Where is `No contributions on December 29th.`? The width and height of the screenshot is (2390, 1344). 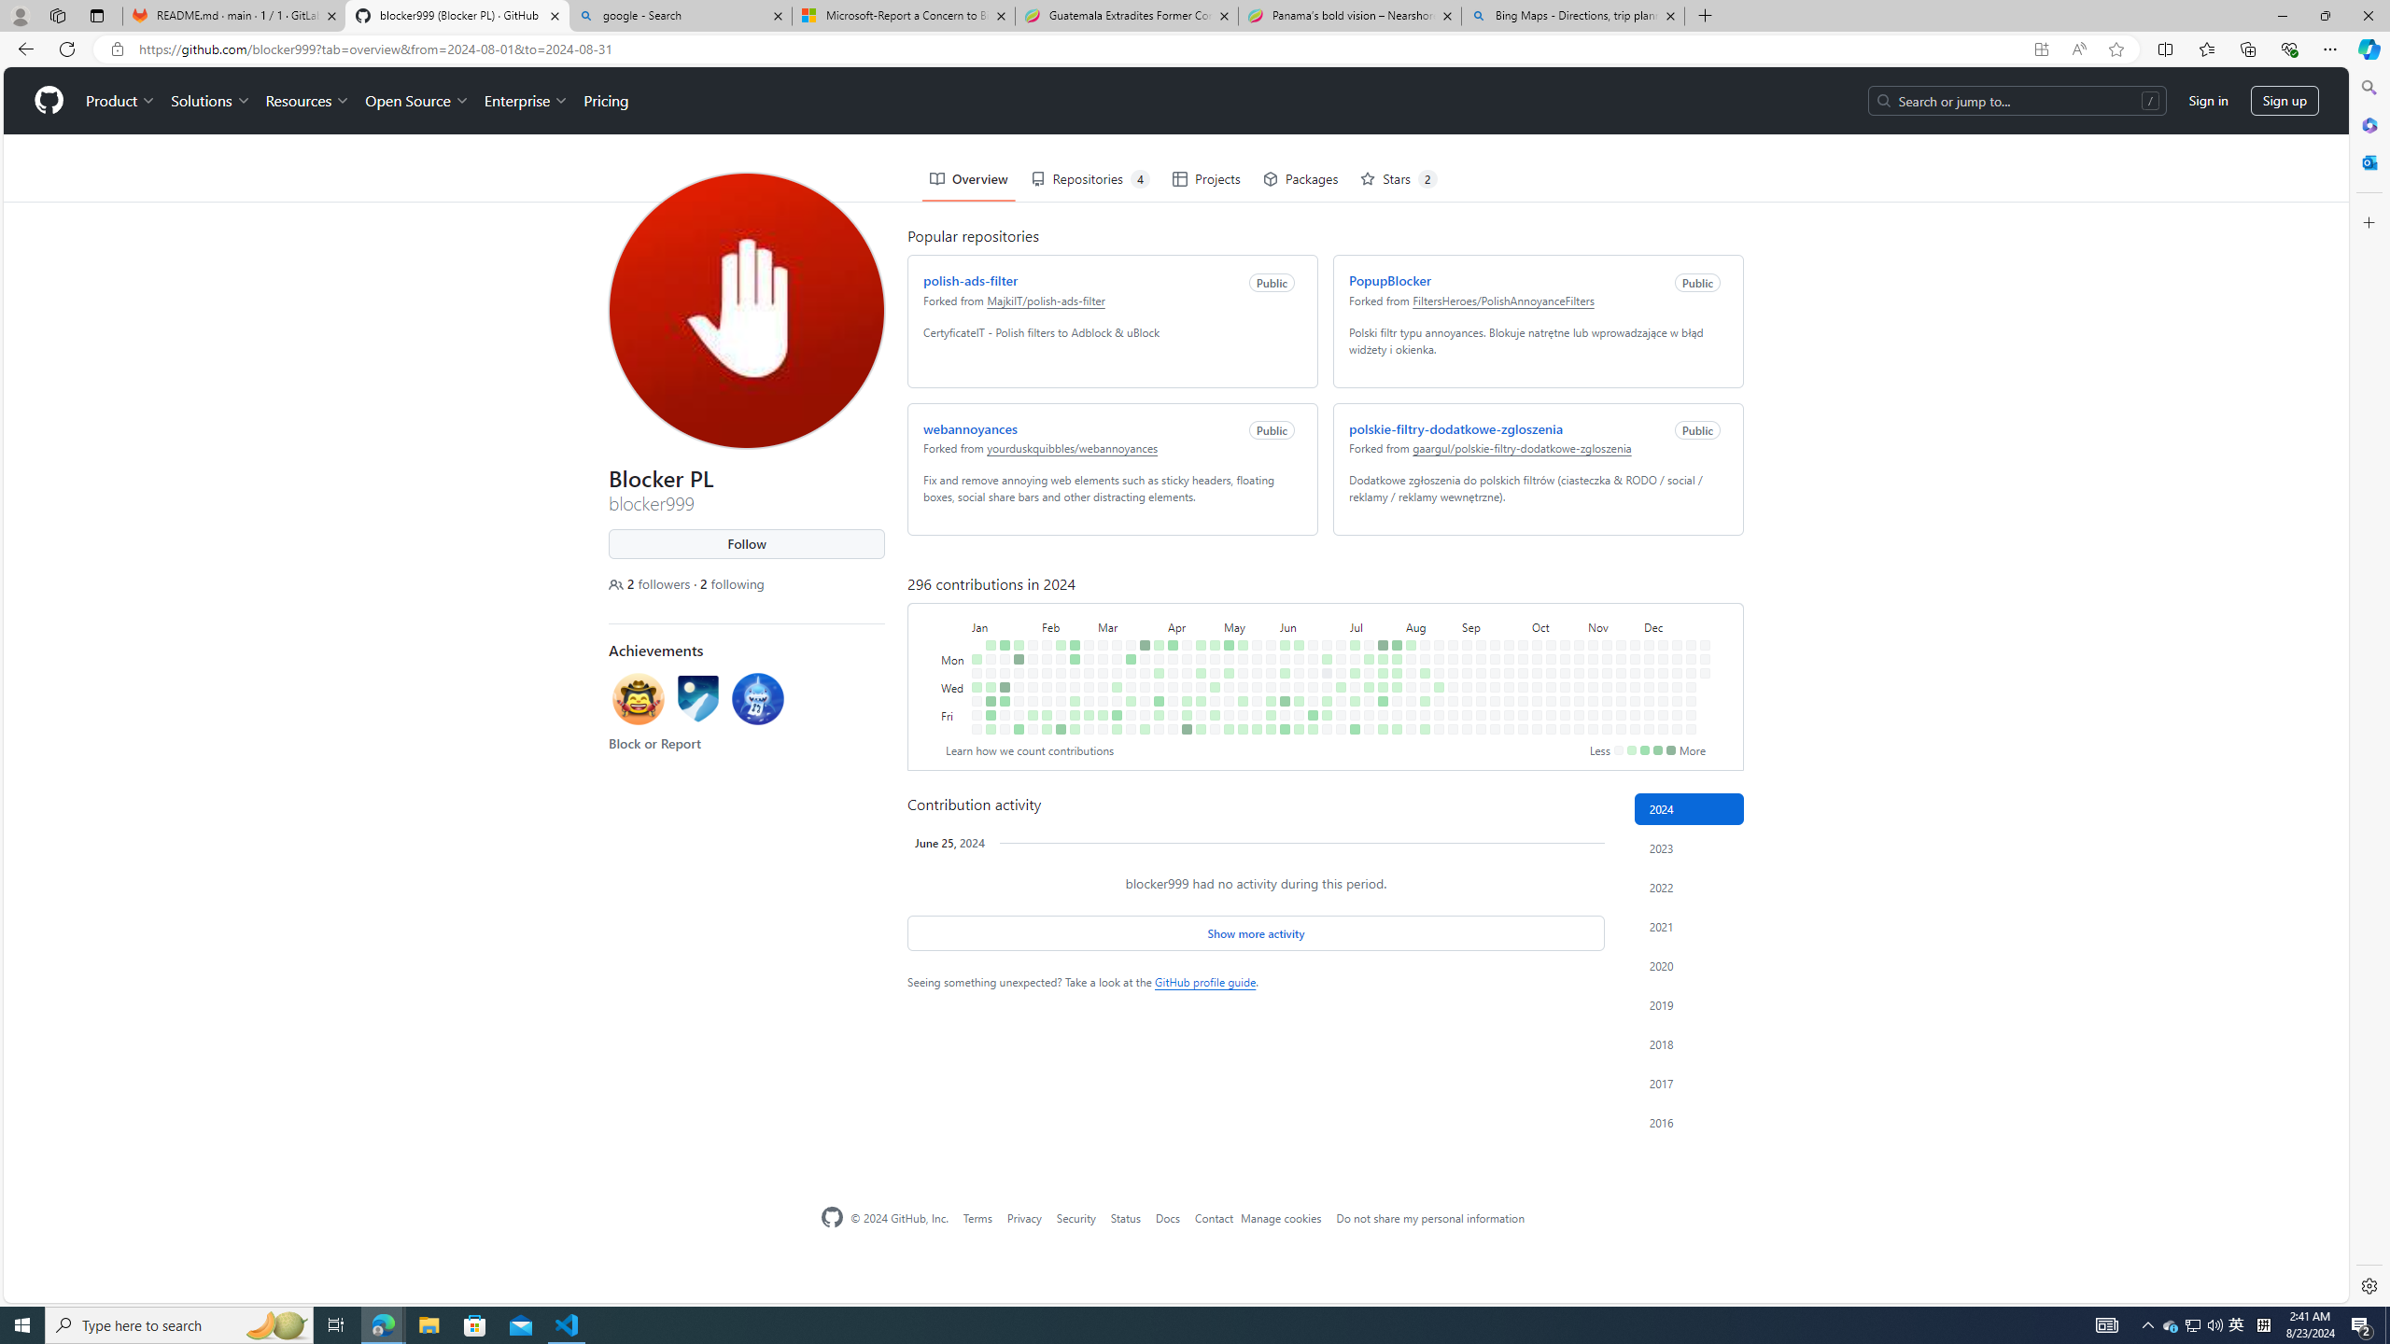 No contributions on December 29th. is located at coordinates (1701, 577).